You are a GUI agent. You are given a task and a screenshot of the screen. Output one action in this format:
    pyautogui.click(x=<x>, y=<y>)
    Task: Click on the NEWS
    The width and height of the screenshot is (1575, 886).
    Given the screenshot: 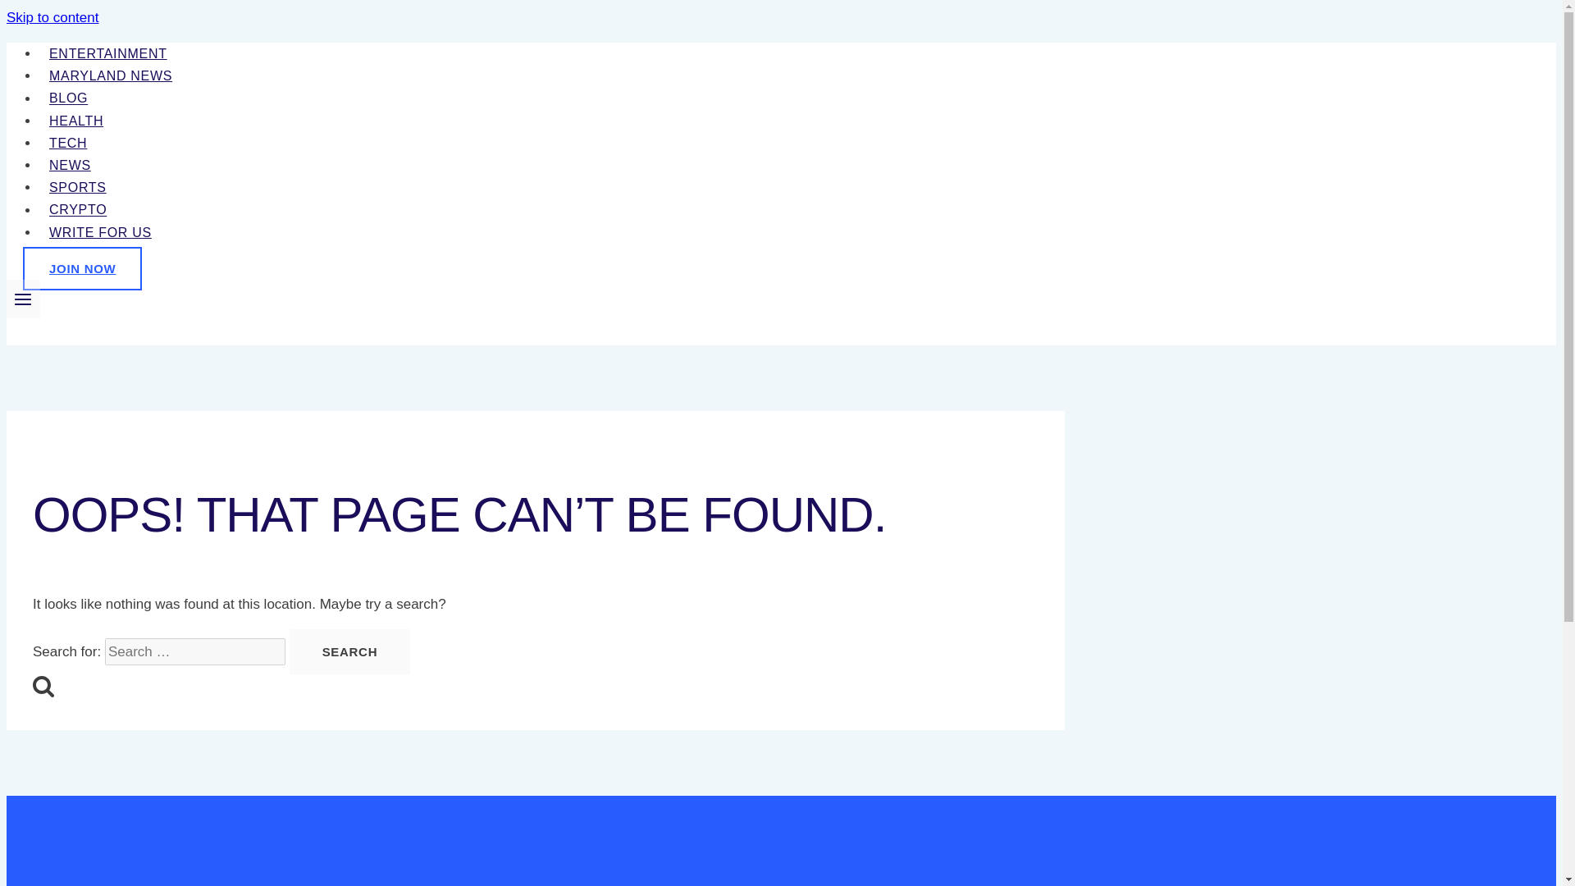 What is the action you would take?
    pyautogui.click(x=70, y=165)
    